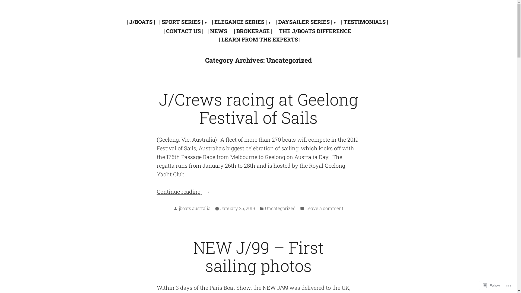 This screenshot has width=521, height=293. I want to click on | CONTACT US |, so click(183, 31).